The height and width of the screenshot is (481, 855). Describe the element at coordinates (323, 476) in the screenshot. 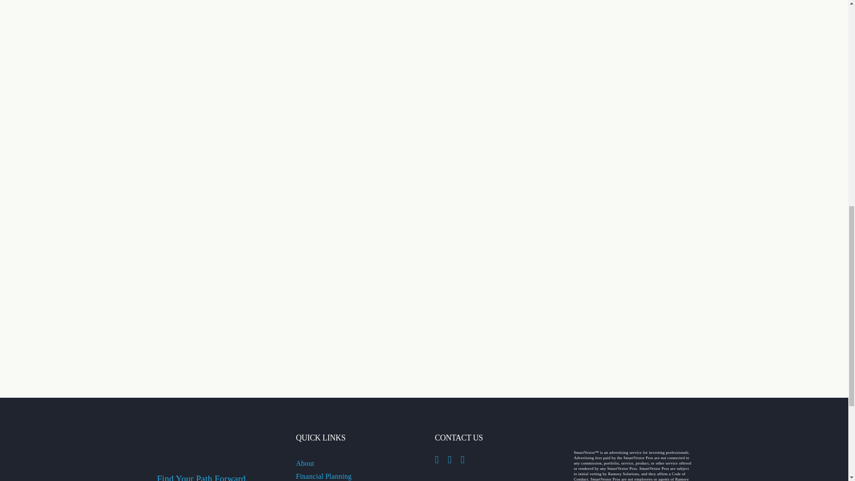

I see `Financial Planning` at that location.